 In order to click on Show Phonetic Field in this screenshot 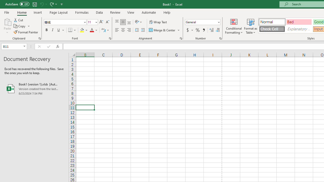, I will do `click(105, 30)`.